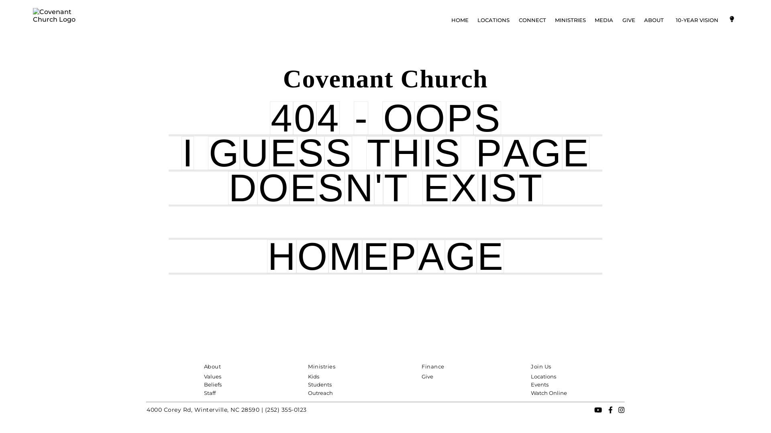 The height and width of the screenshot is (433, 771). Describe the element at coordinates (629, 20) in the screenshot. I see `GIVE` at that location.